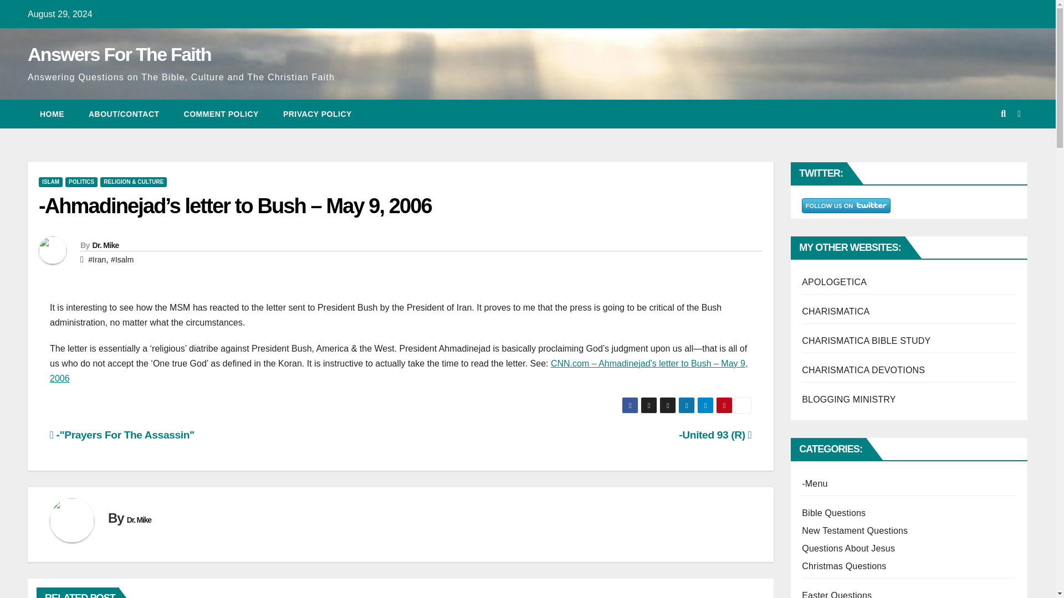 The width and height of the screenshot is (1064, 598). I want to click on PRIVACY POLICY, so click(317, 114).